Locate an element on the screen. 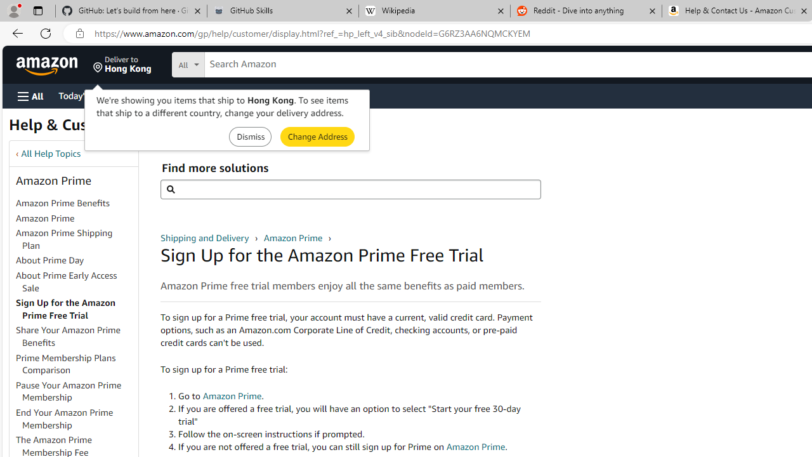 This screenshot has width=812, height=457. Search in is located at coordinates (235, 65).